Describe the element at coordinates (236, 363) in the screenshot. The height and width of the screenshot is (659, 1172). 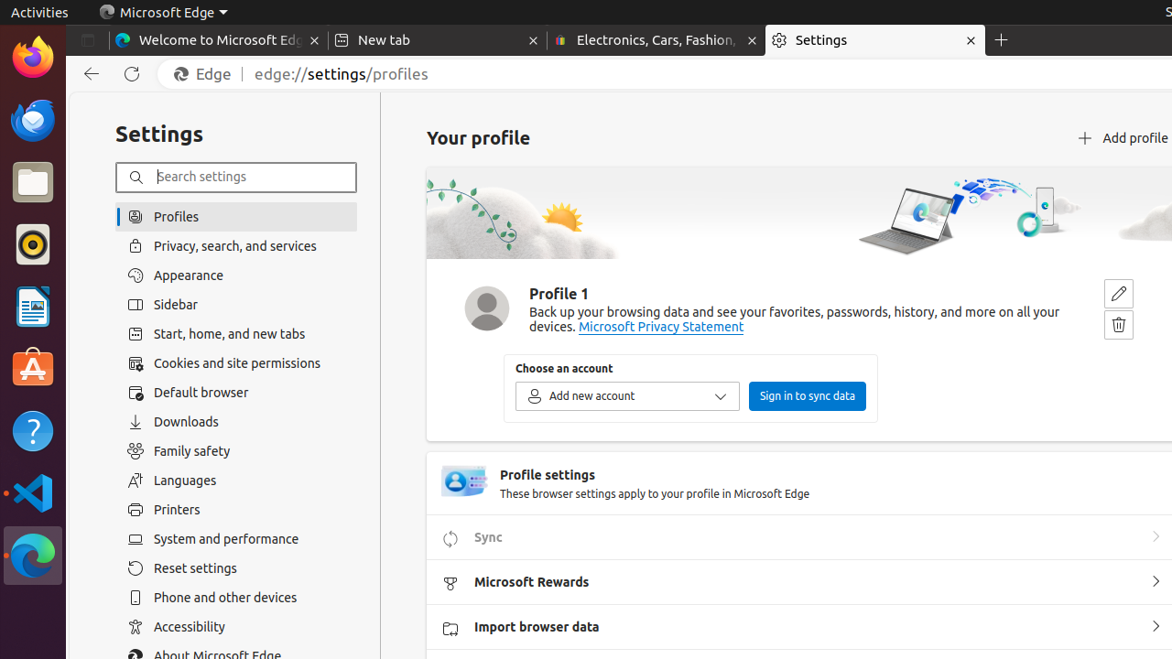
I see `Cookies and site permissions` at that location.